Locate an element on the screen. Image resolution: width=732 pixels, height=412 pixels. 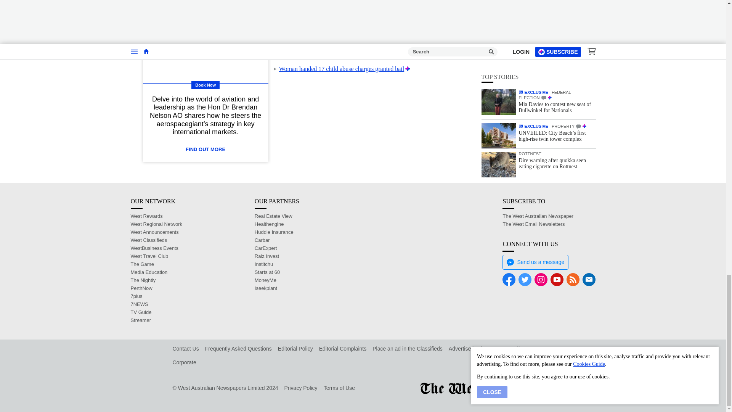
Premium is located at coordinates (424, 56).